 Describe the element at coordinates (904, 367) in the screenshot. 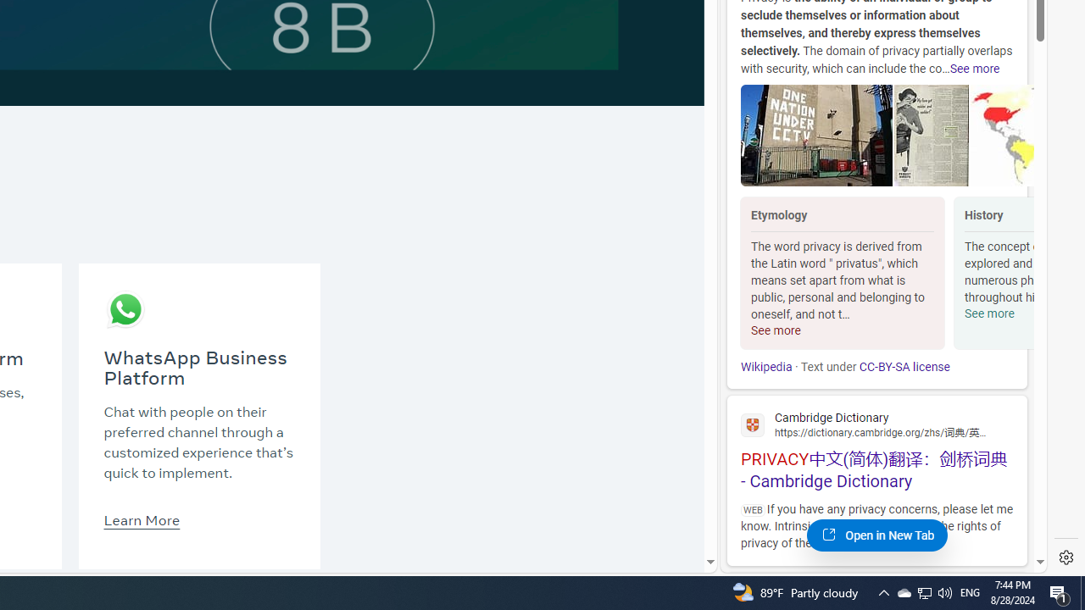

I see `CC-BY-SA license` at that location.